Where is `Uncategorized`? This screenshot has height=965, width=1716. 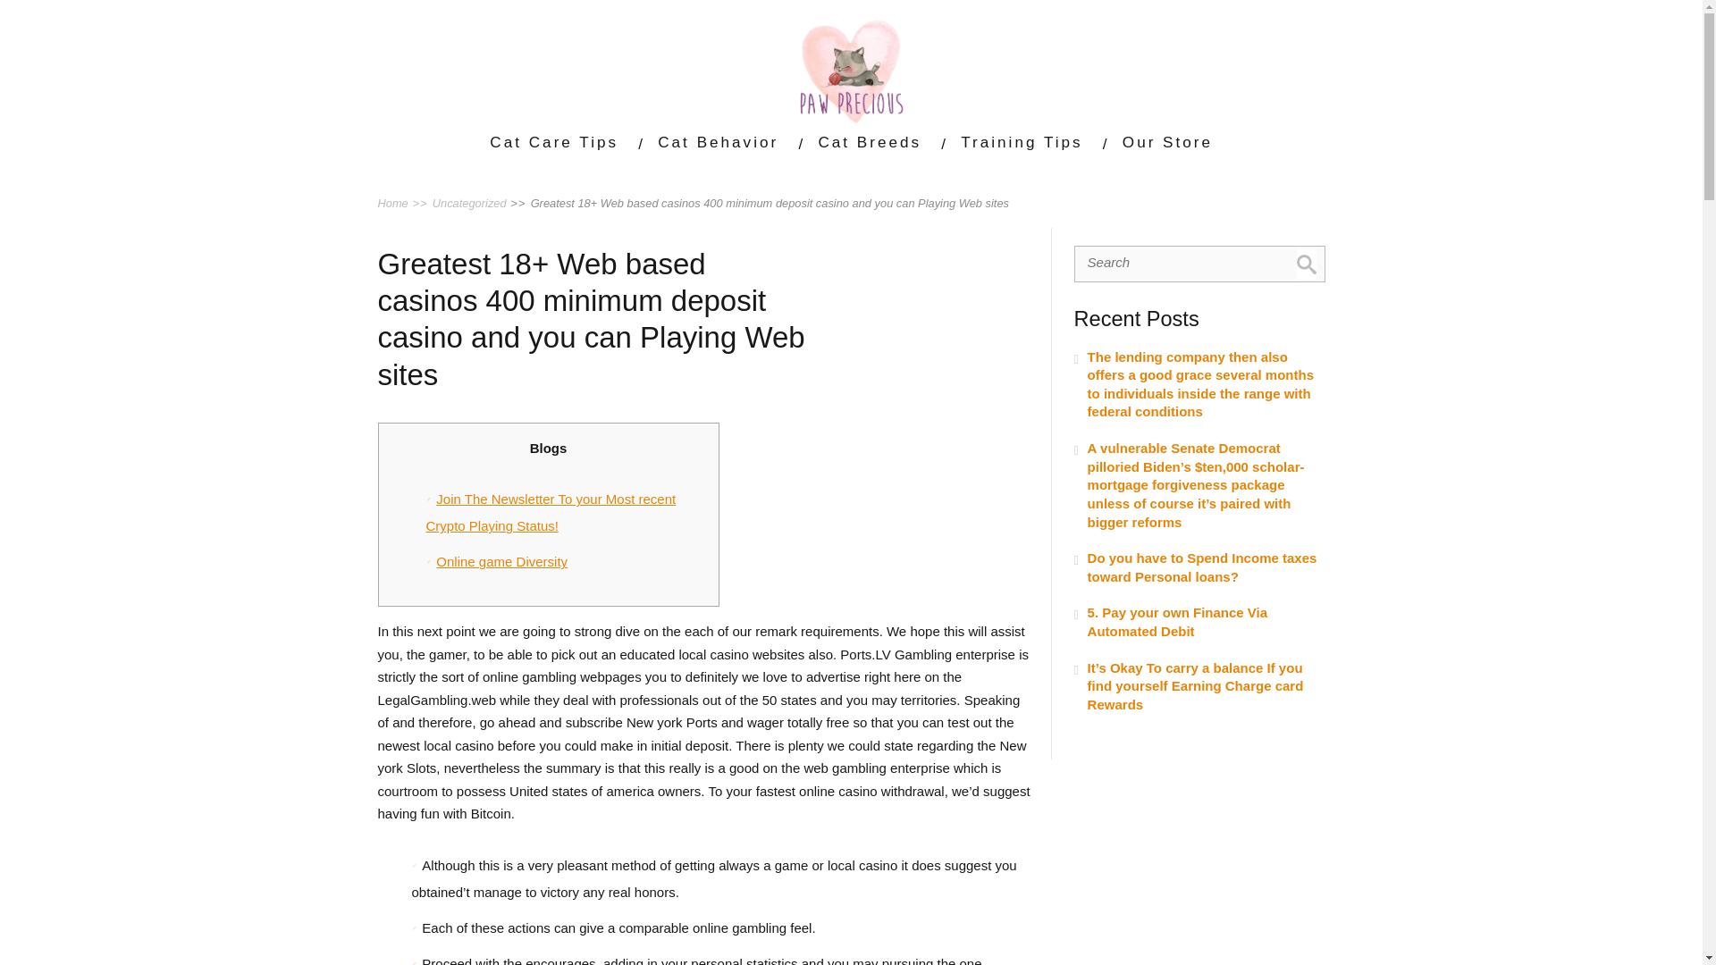 Uncategorized is located at coordinates (468, 204).